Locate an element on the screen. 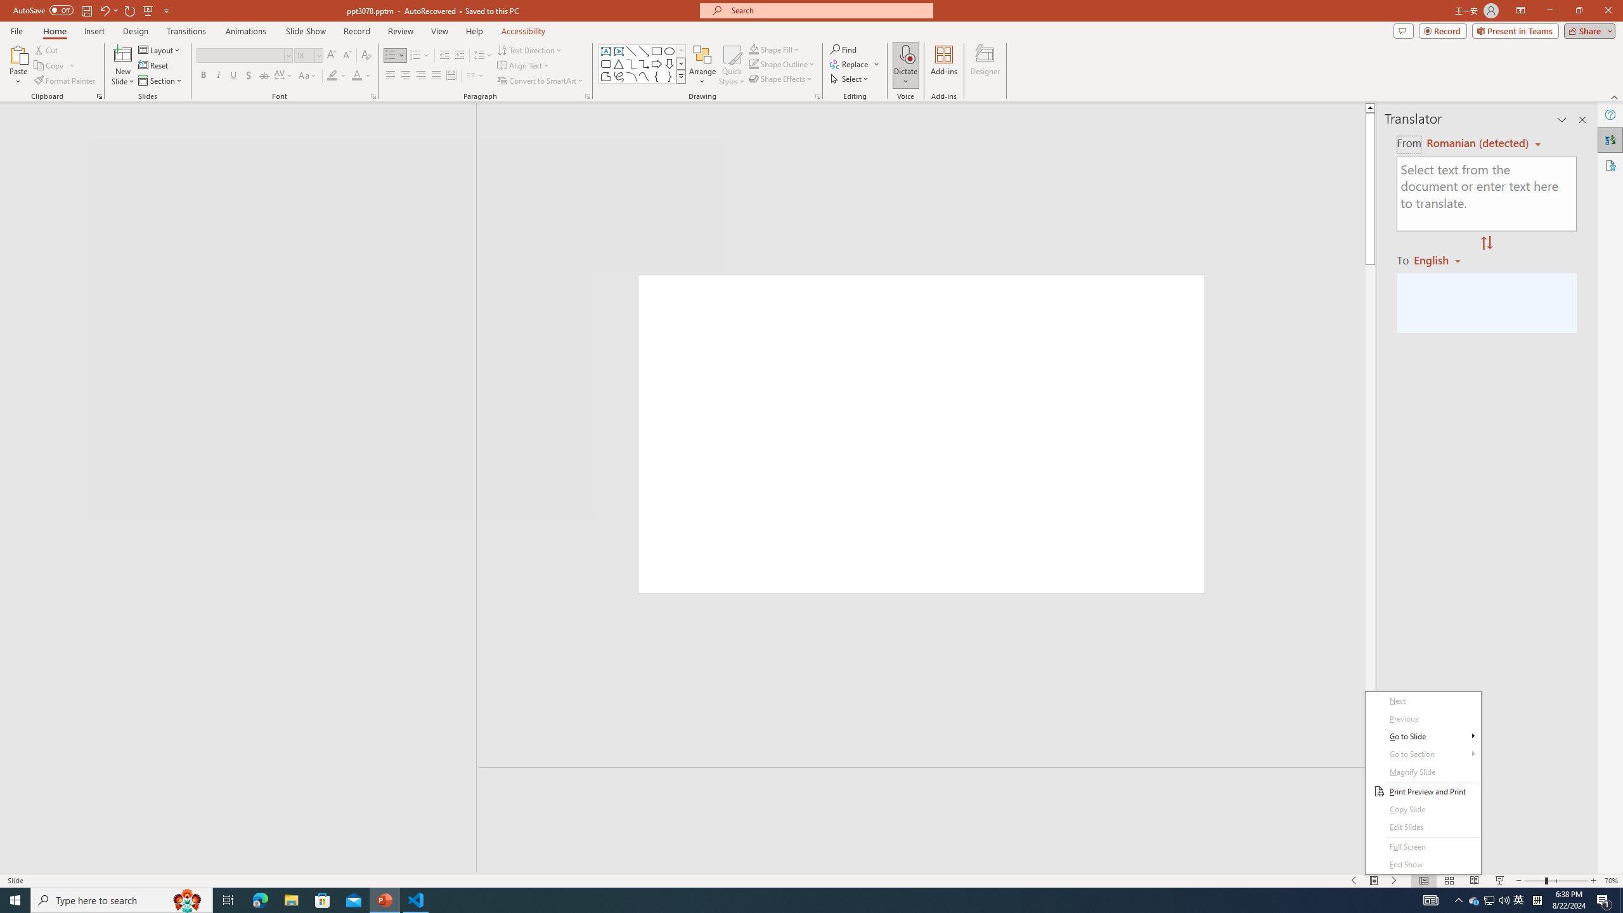  Text Direction is located at coordinates (530, 49).